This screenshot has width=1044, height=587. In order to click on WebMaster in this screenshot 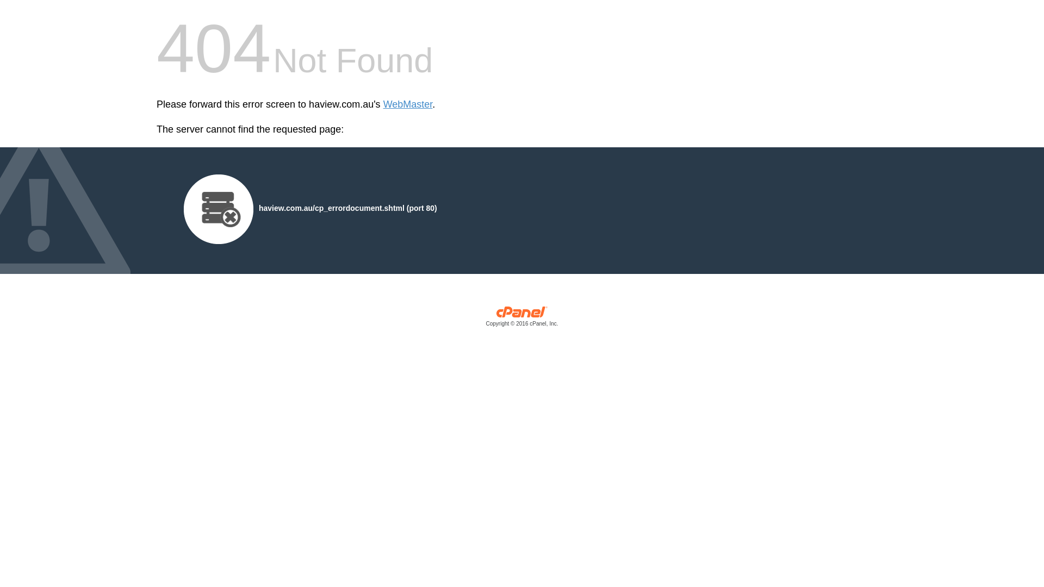, I will do `click(408, 104)`.